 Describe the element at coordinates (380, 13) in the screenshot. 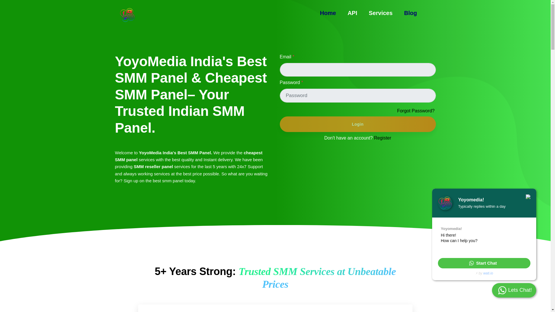

I see `Services` at that location.